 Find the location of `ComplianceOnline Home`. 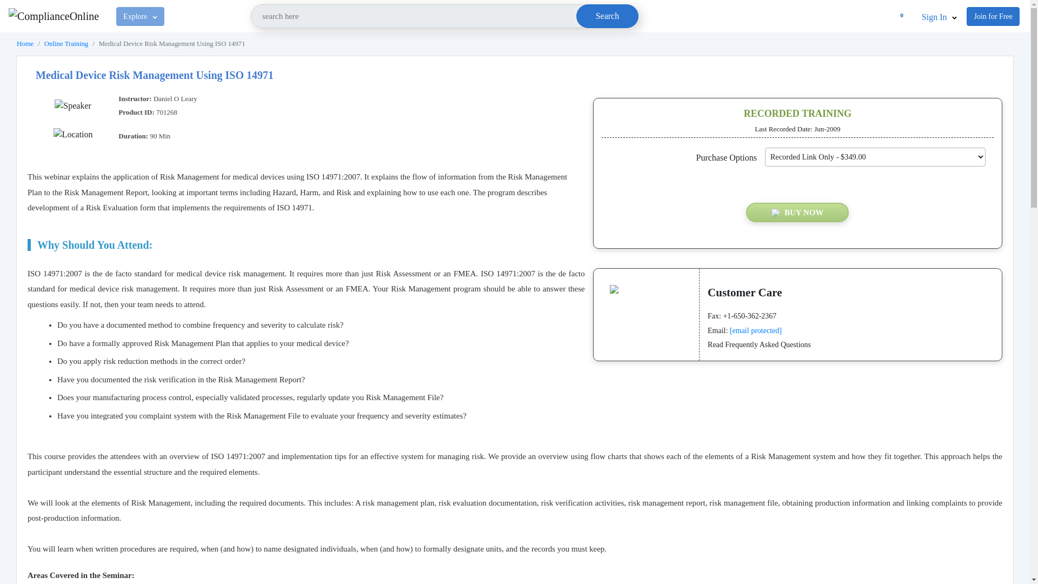

ComplianceOnline Home is located at coordinates (25, 44).